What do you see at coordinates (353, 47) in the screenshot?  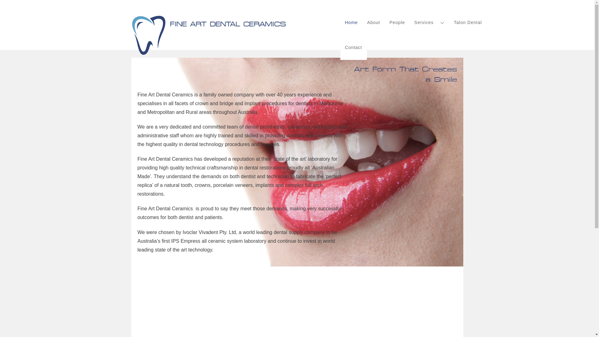 I see `Contact` at bounding box center [353, 47].